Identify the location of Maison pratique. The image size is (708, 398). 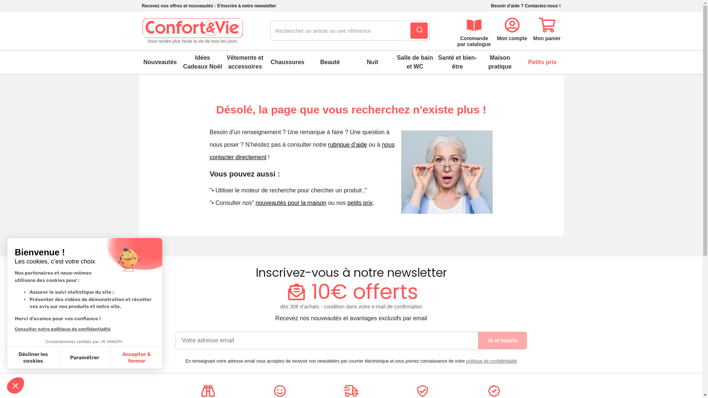
(500, 62).